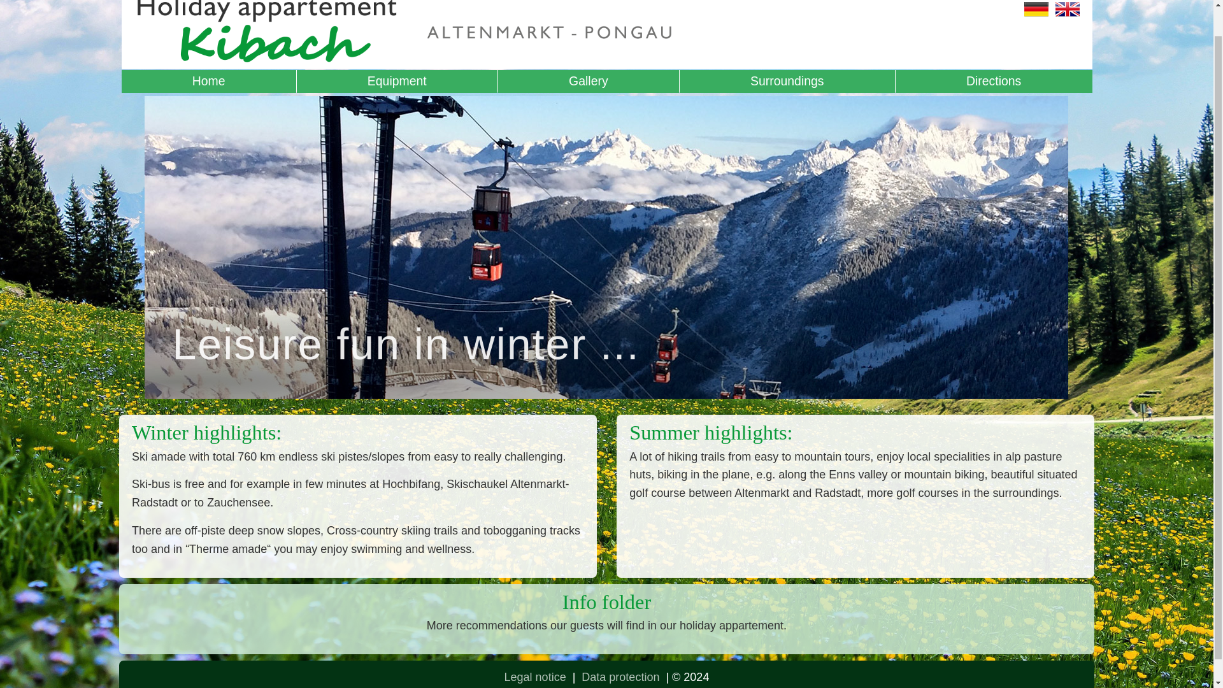 The height and width of the screenshot is (688, 1223). What do you see at coordinates (535, 677) in the screenshot?
I see `Legal notice` at bounding box center [535, 677].